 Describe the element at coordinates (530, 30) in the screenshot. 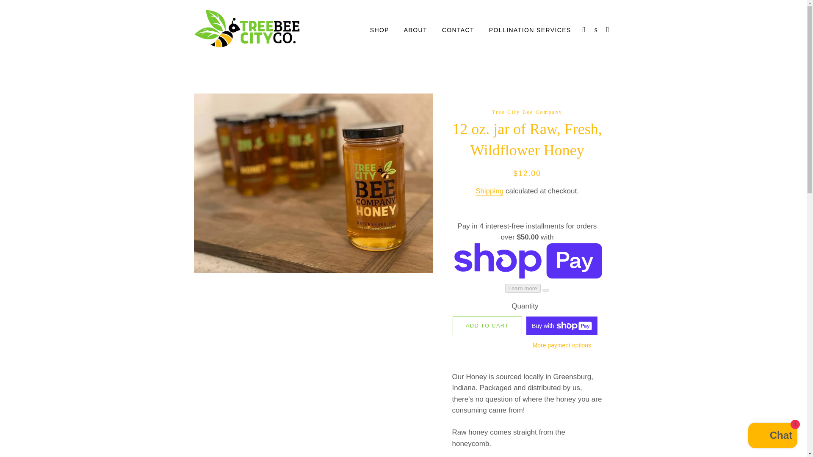

I see `POLLINATION SERVICES` at that location.